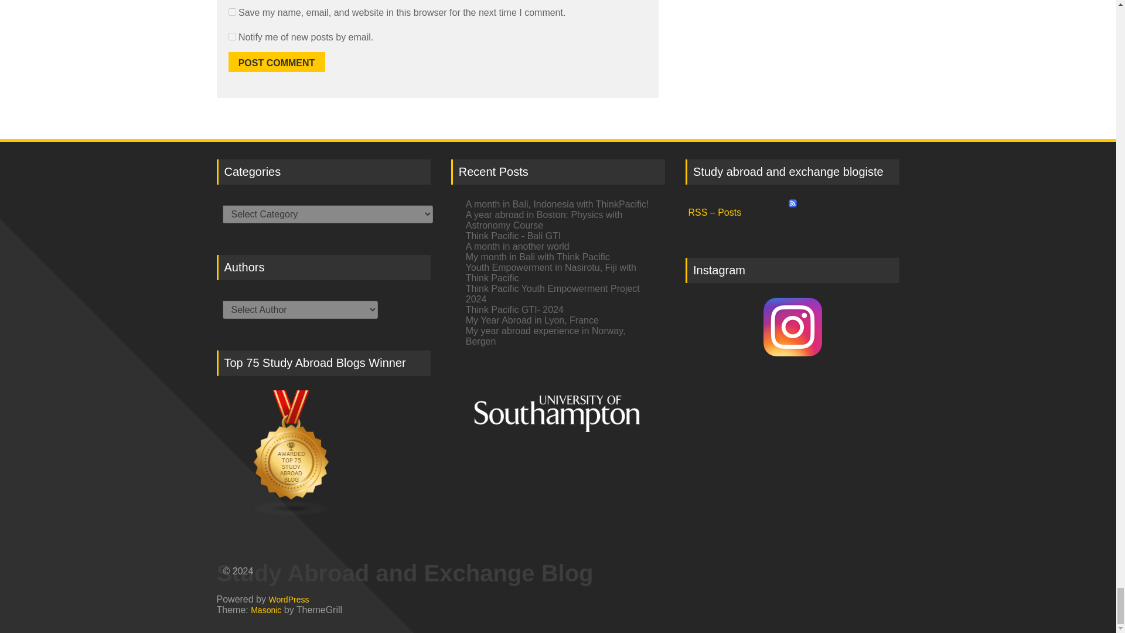 The width and height of the screenshot is (1125, 633). I want to click on Subscribe to posts, so click(792, 209).